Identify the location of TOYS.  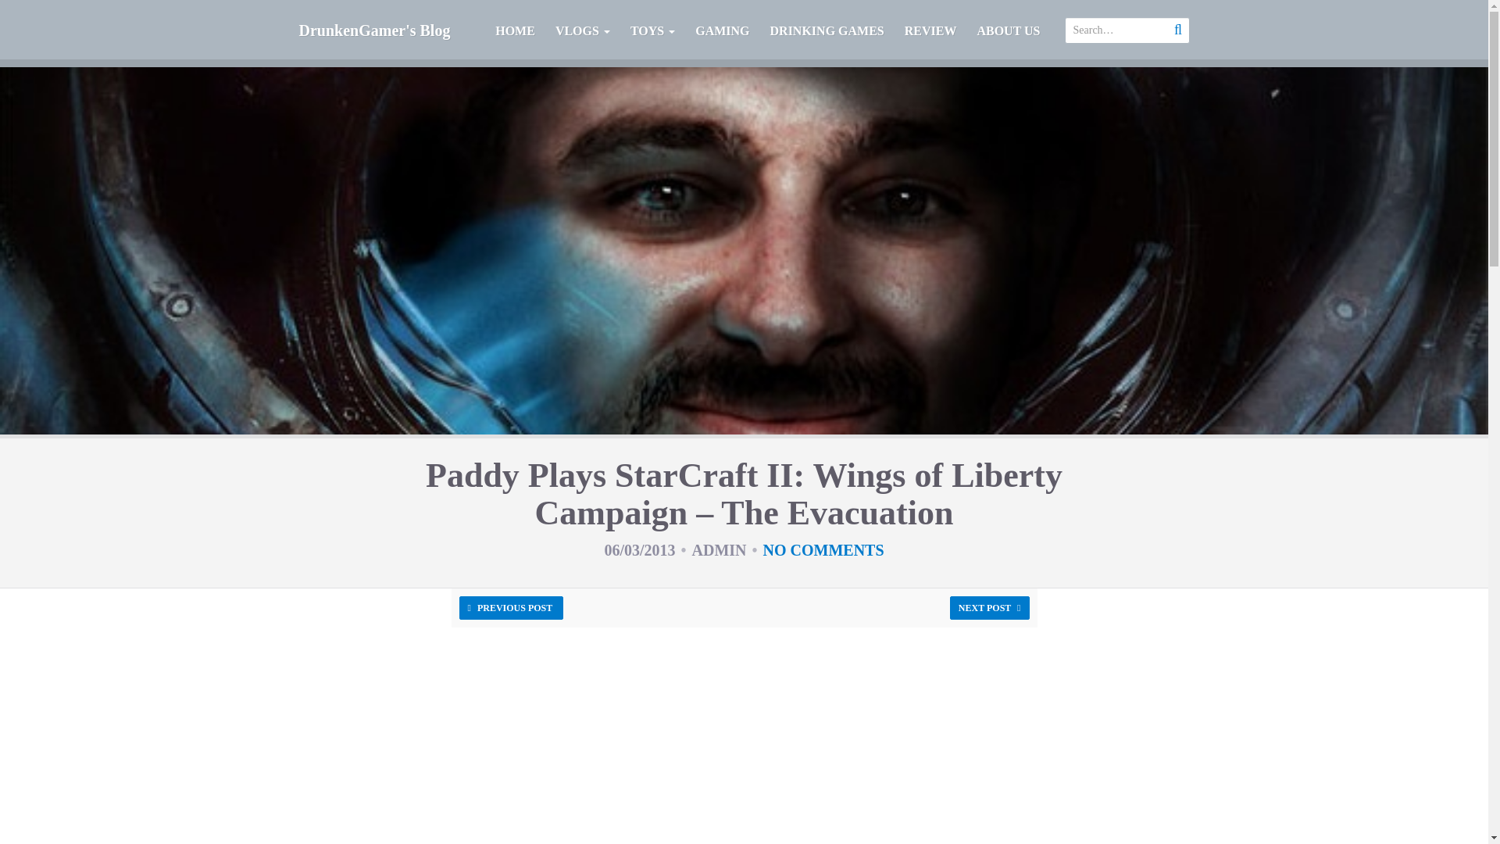
(653, 34).